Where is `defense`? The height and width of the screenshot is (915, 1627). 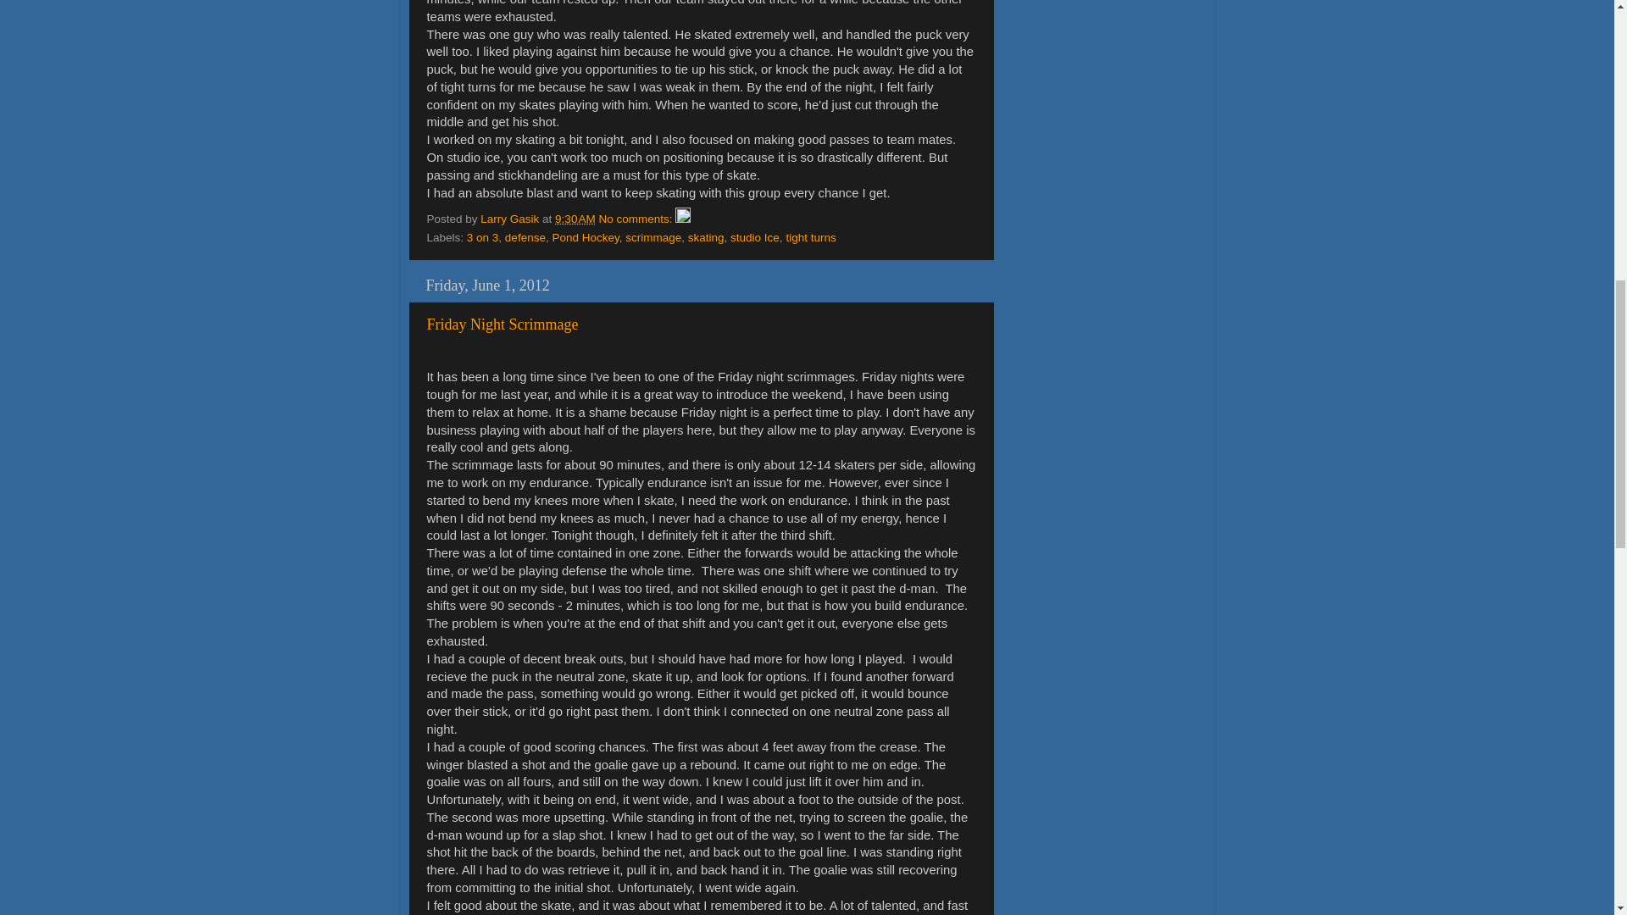 defense is located at coordinates (525, 237).